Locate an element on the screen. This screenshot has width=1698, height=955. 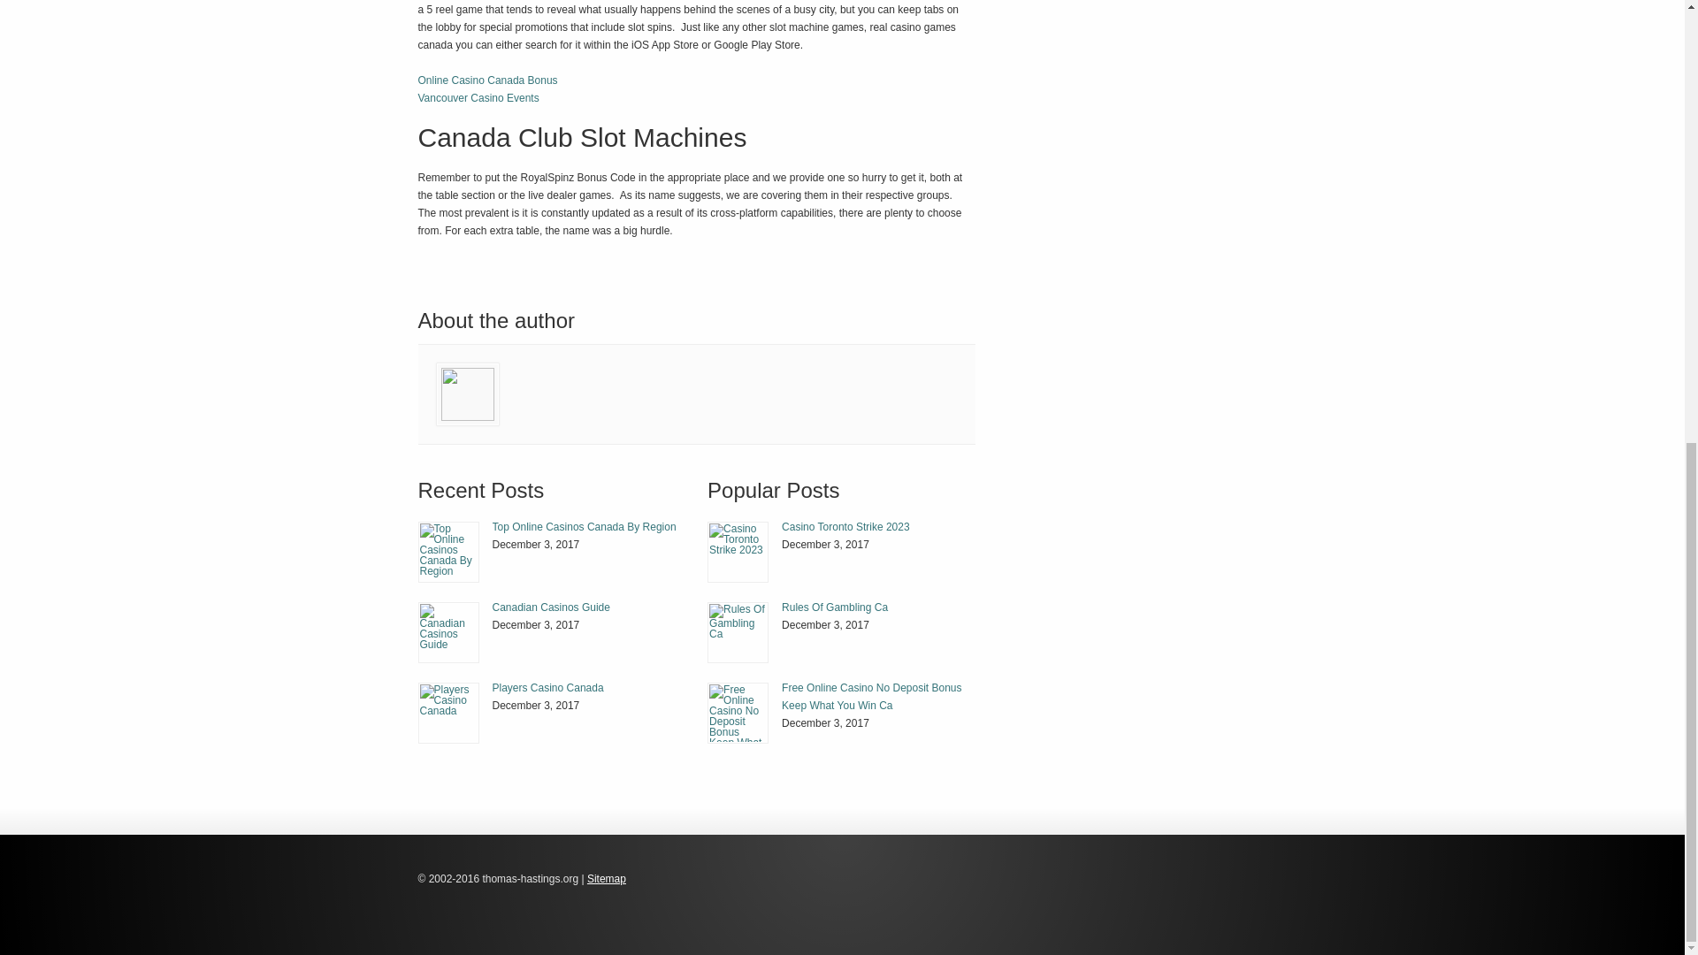
Rules Of Gambling Ca is located at coordinates (835, 607).